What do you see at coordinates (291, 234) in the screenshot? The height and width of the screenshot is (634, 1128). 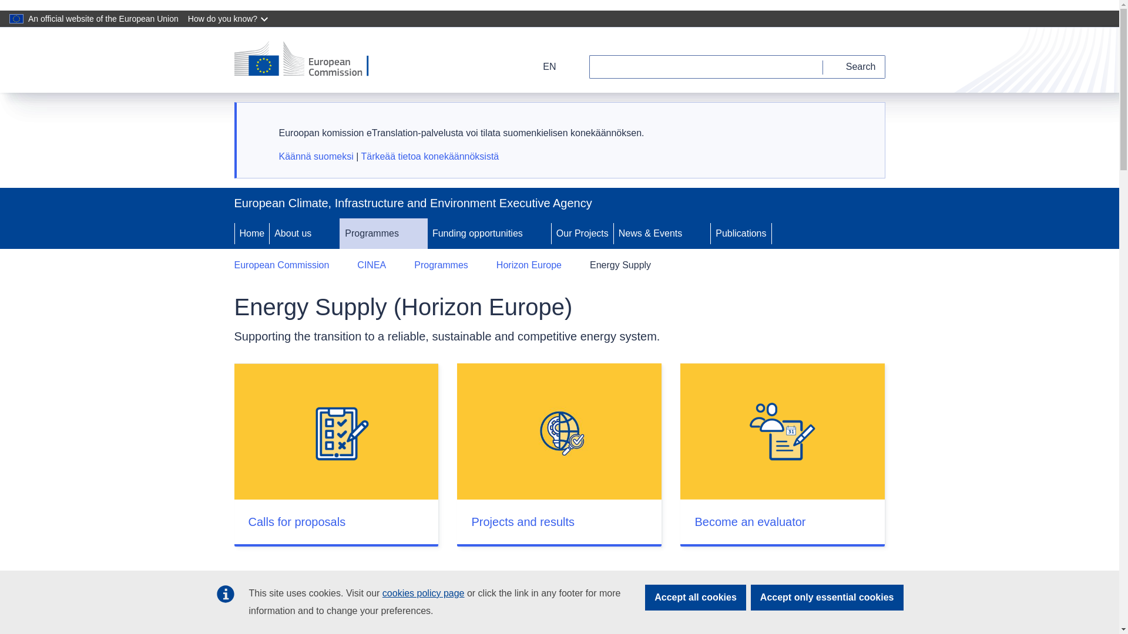 I see `About us` at bounding box center [291, 234].